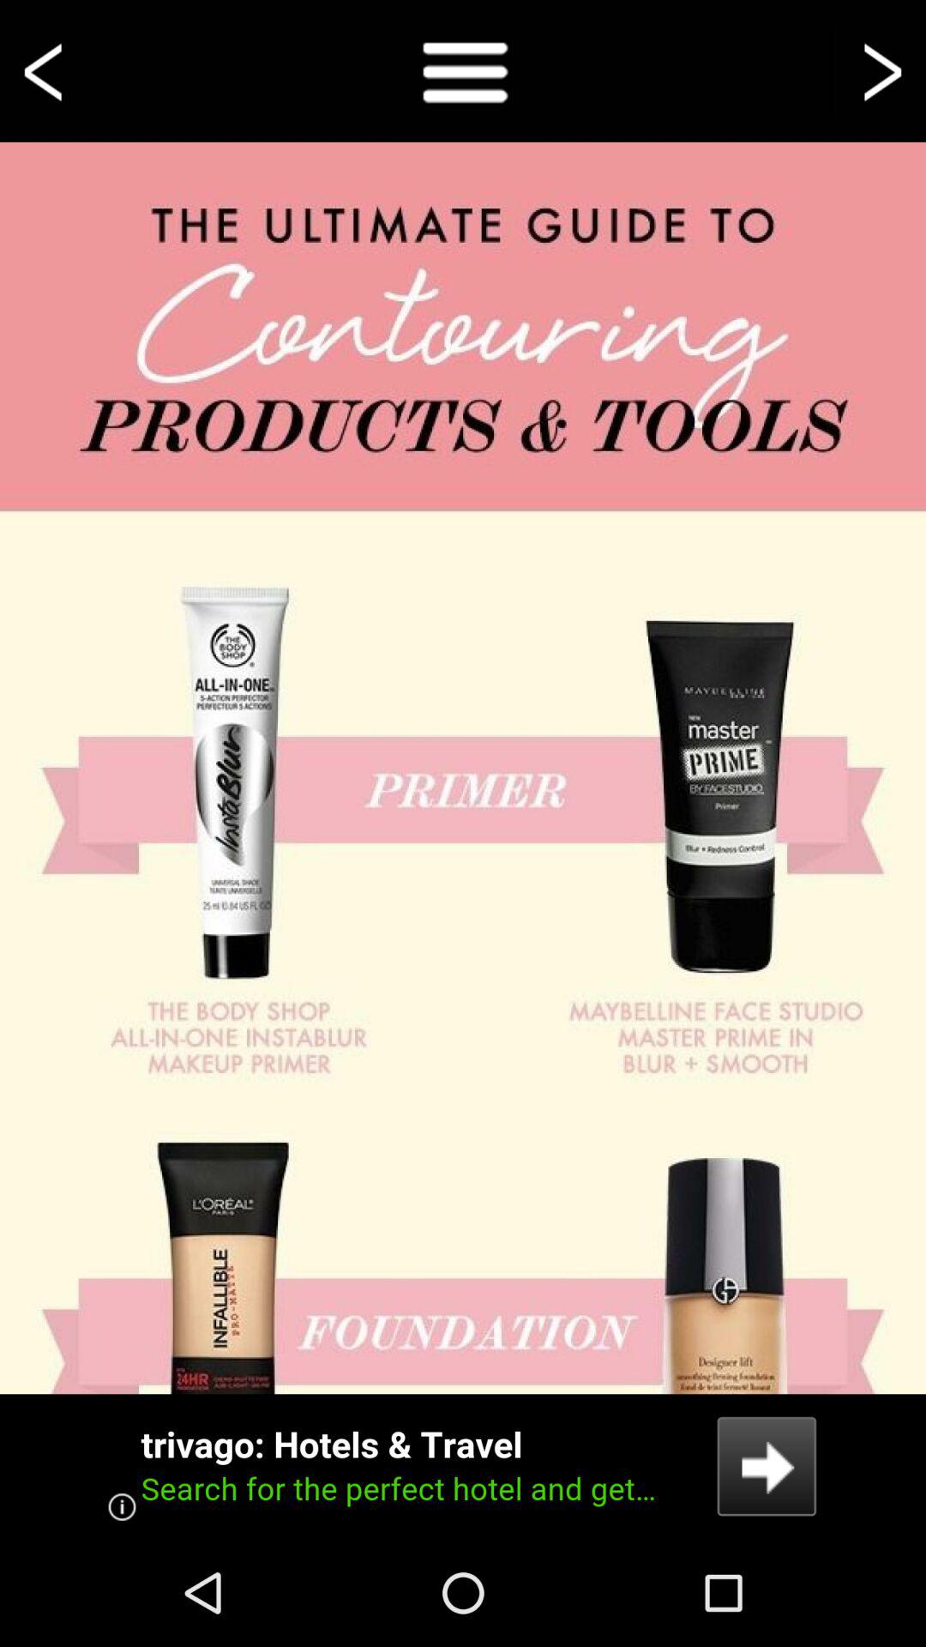 The image size is (926, 1647). What do you see at coordinates (463, 1467) in the screenshot?
I see `view advertisement` at bounding box center [463, 1467].